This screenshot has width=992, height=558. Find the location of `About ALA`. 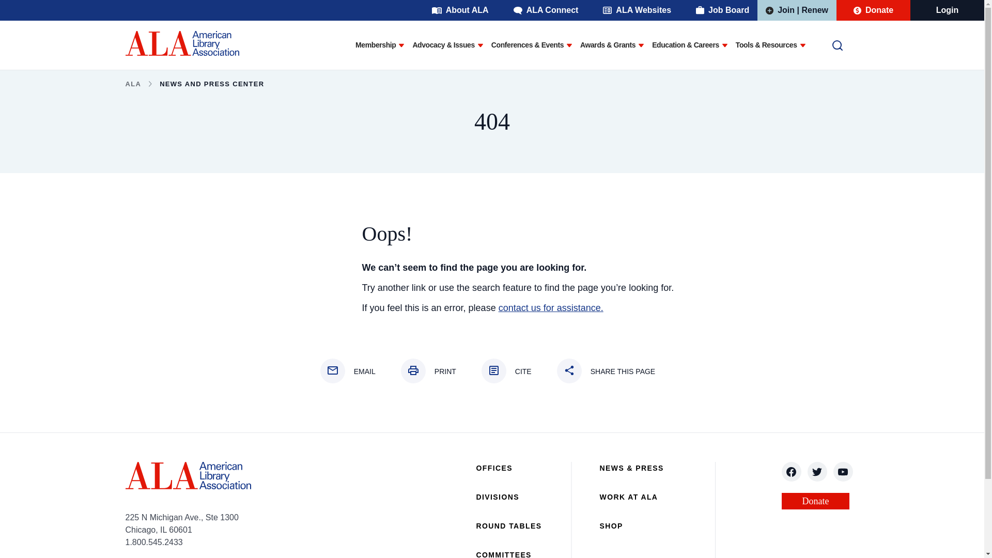

About ALA is located at coordinates (460, 10).